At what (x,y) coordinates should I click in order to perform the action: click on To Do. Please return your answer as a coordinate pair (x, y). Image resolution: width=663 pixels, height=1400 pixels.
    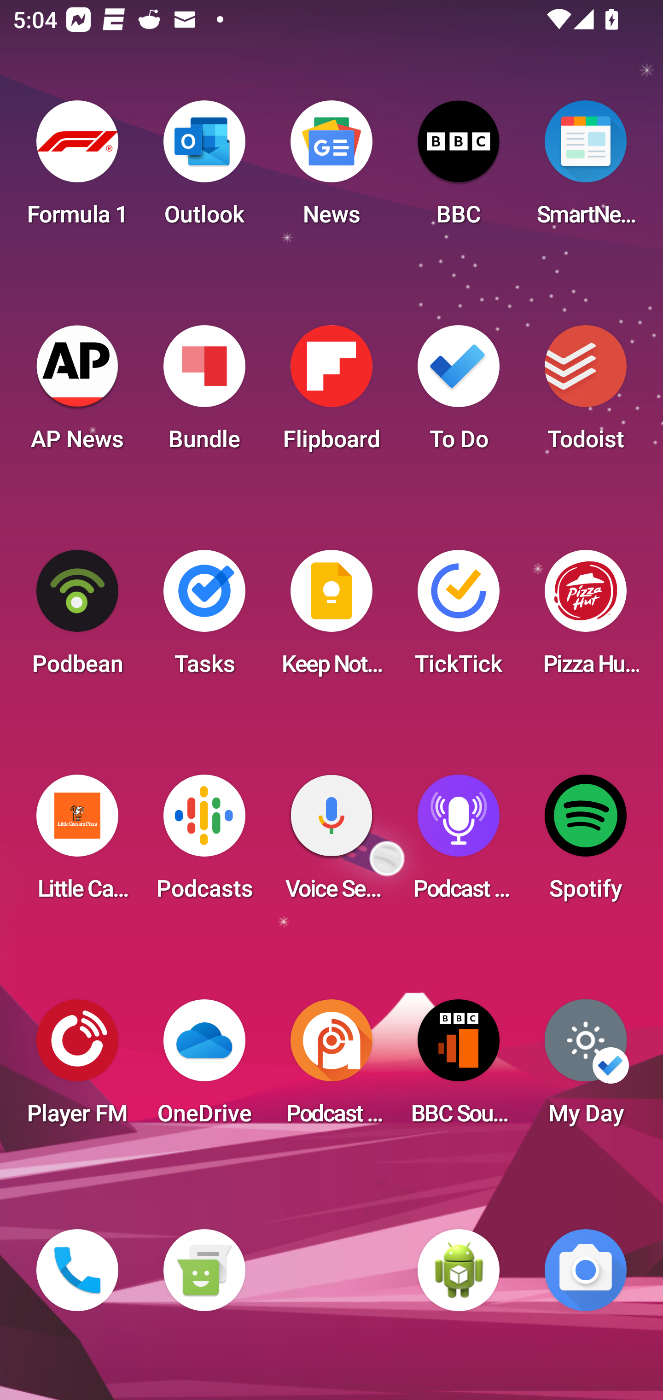
    Looking at the image, I should click on (459, 393).